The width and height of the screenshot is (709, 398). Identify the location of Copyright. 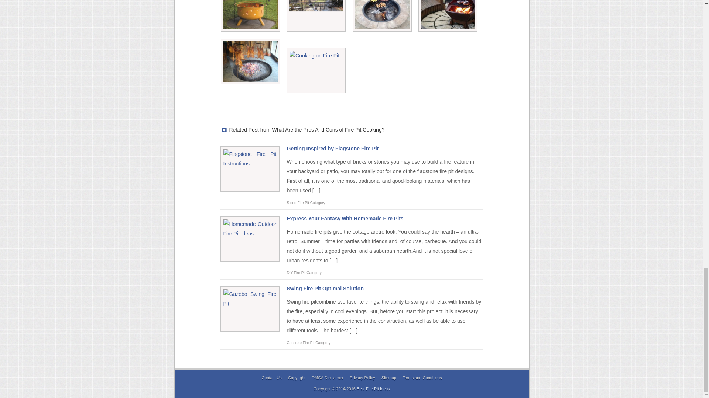
(297, 378).